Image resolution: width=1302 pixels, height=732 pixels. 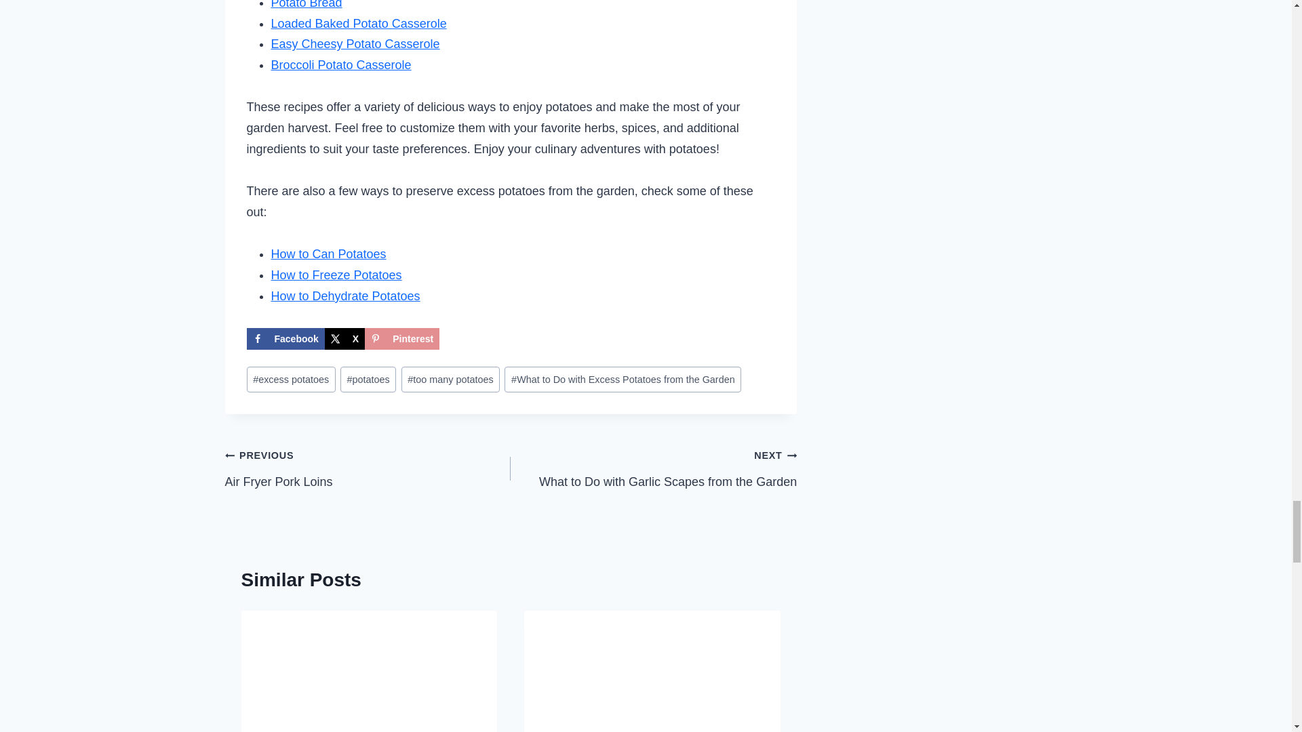 What do you see at coordinates (368, 380) in the screenshot?
I see `potatoes` at bounding box center [368, 380].